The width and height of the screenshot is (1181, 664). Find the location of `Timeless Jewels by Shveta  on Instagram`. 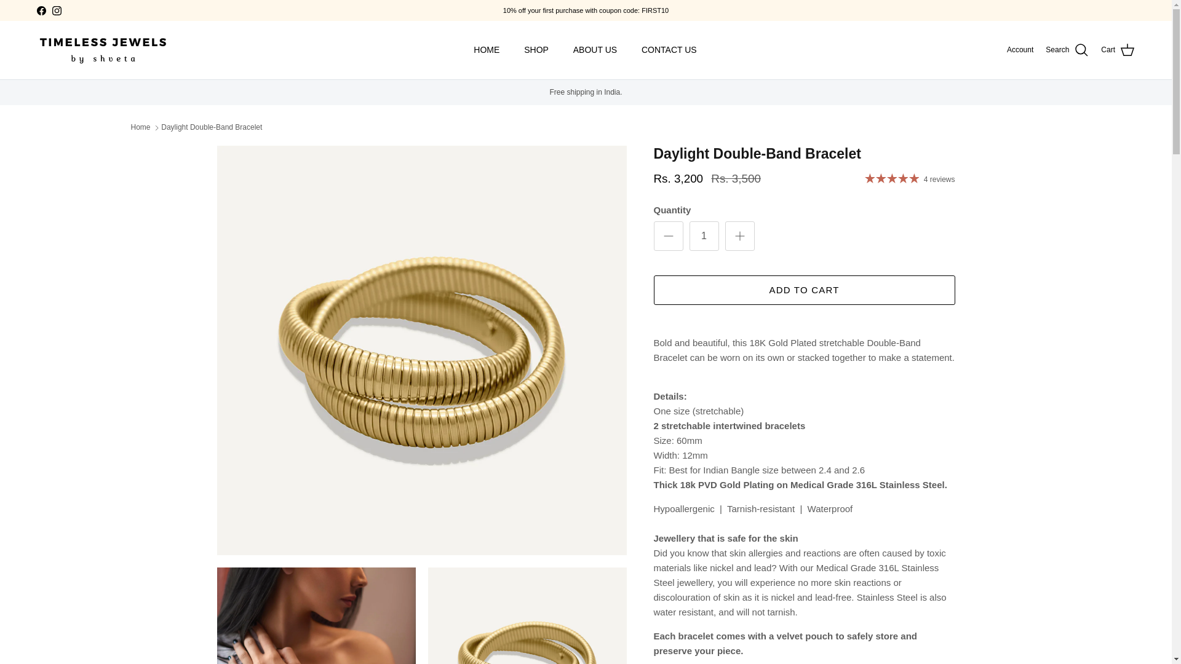

Timeless Jewels by Shveta  on Instagram is located at coordinates (57, 10).